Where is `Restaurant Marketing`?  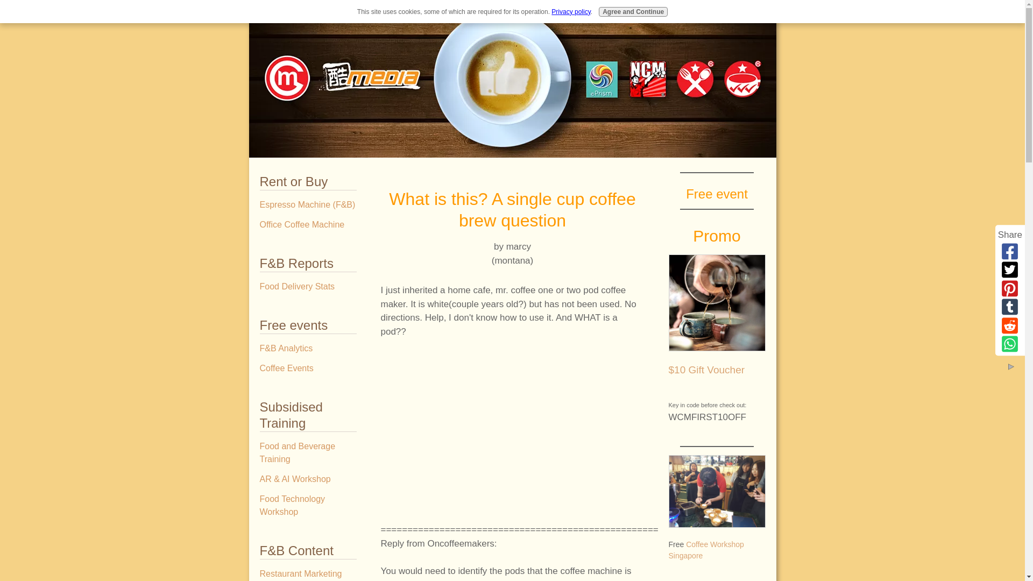 Restaurant Marketing is located at coordinates (308, 572).